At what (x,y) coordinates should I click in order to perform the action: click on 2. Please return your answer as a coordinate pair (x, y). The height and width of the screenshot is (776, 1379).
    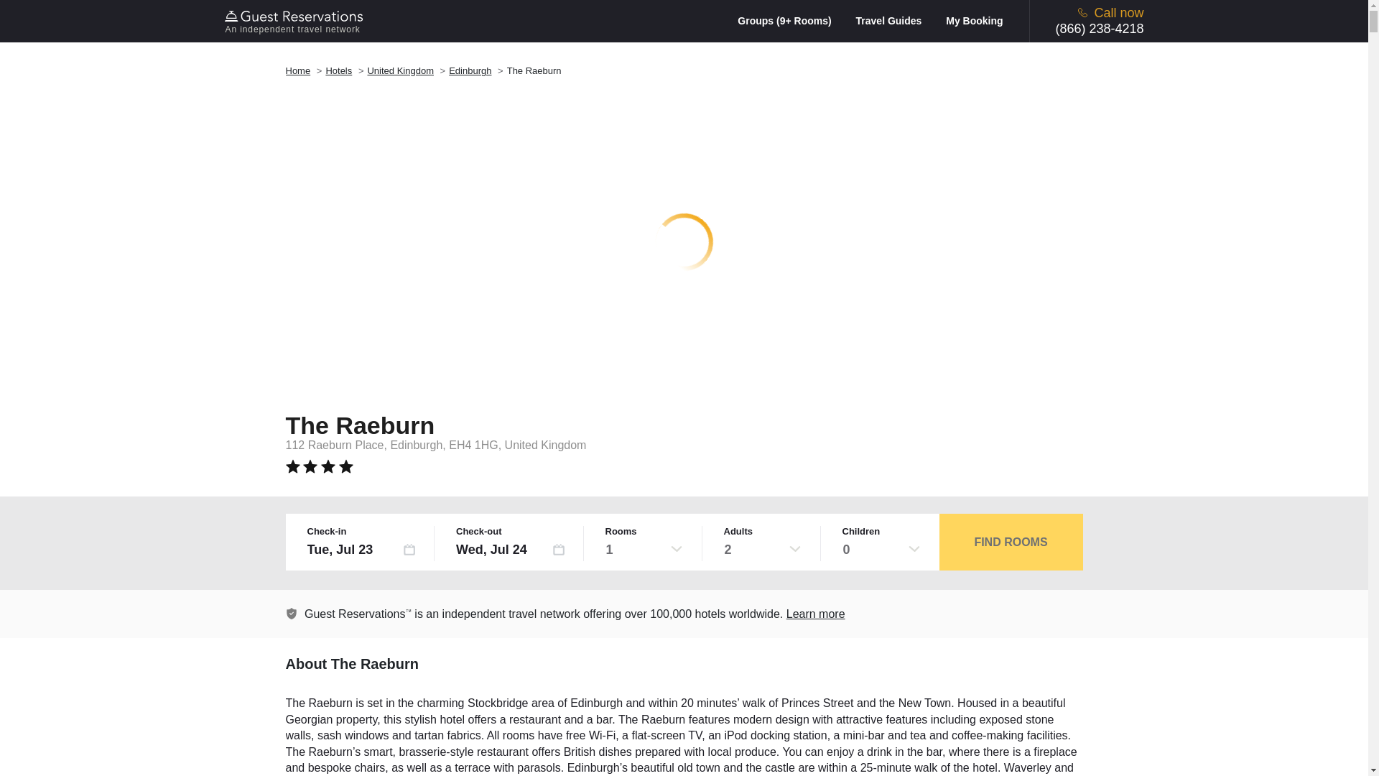
    Looking at the image, I should click on (763, 549).